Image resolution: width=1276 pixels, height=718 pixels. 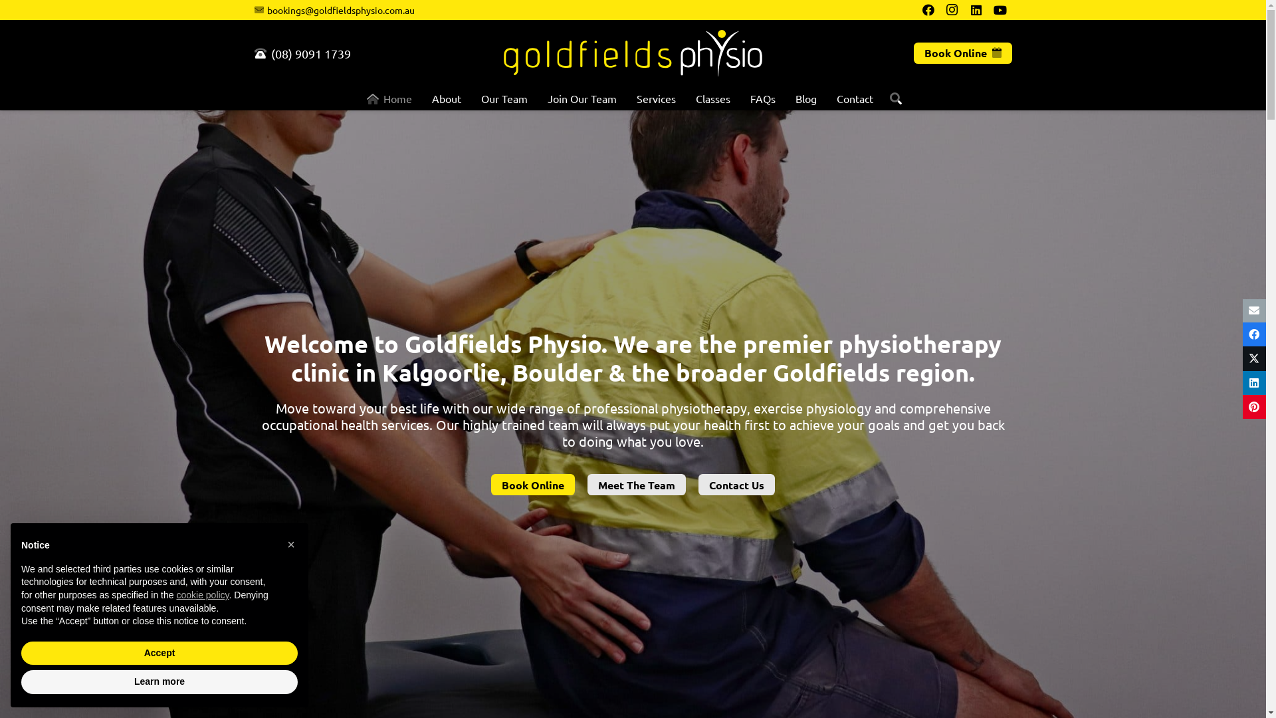 What do you see at coordinates (806, 98) in the screenshot?
I see `Blog` at bounding box center [806, 98].